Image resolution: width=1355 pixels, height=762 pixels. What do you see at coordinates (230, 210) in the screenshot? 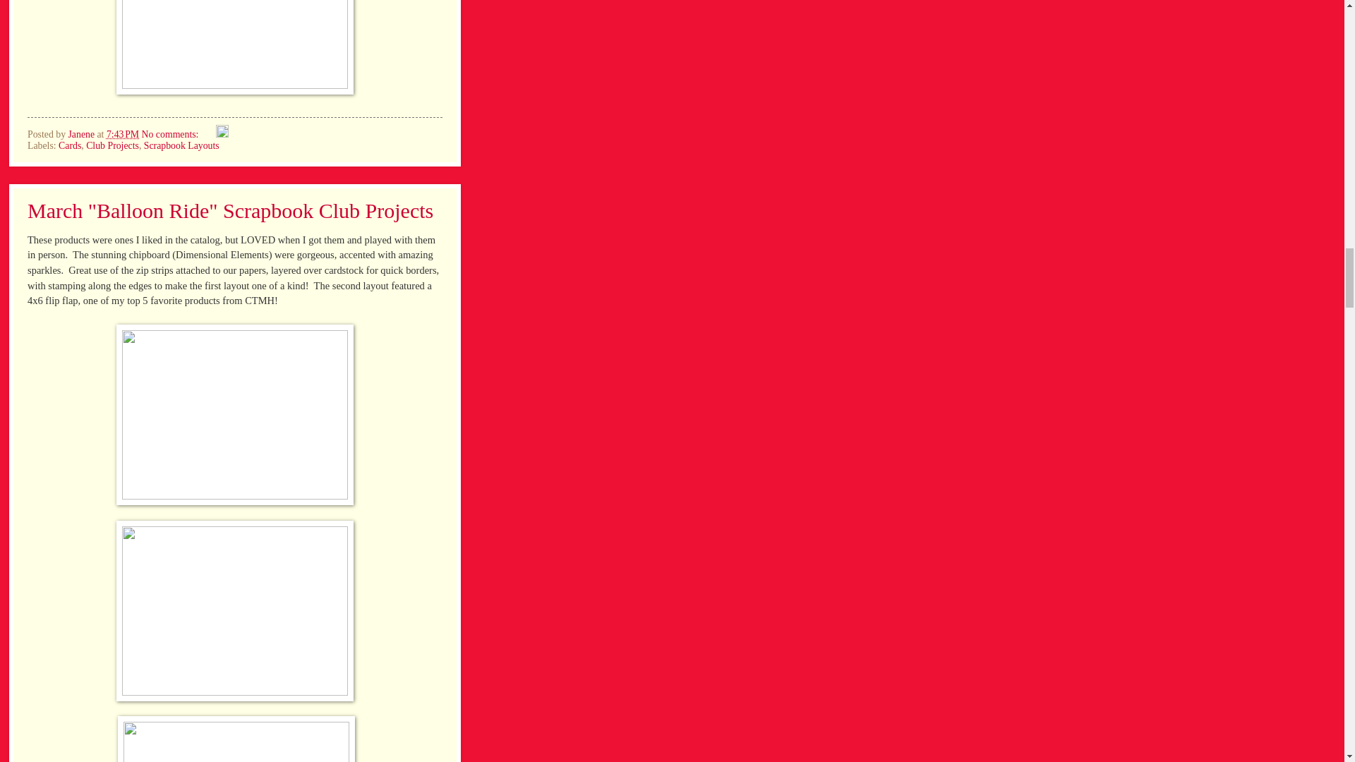
I see `March "Balloon Ride" Scrapbook Club Projects` at bounding box center [230, 210].